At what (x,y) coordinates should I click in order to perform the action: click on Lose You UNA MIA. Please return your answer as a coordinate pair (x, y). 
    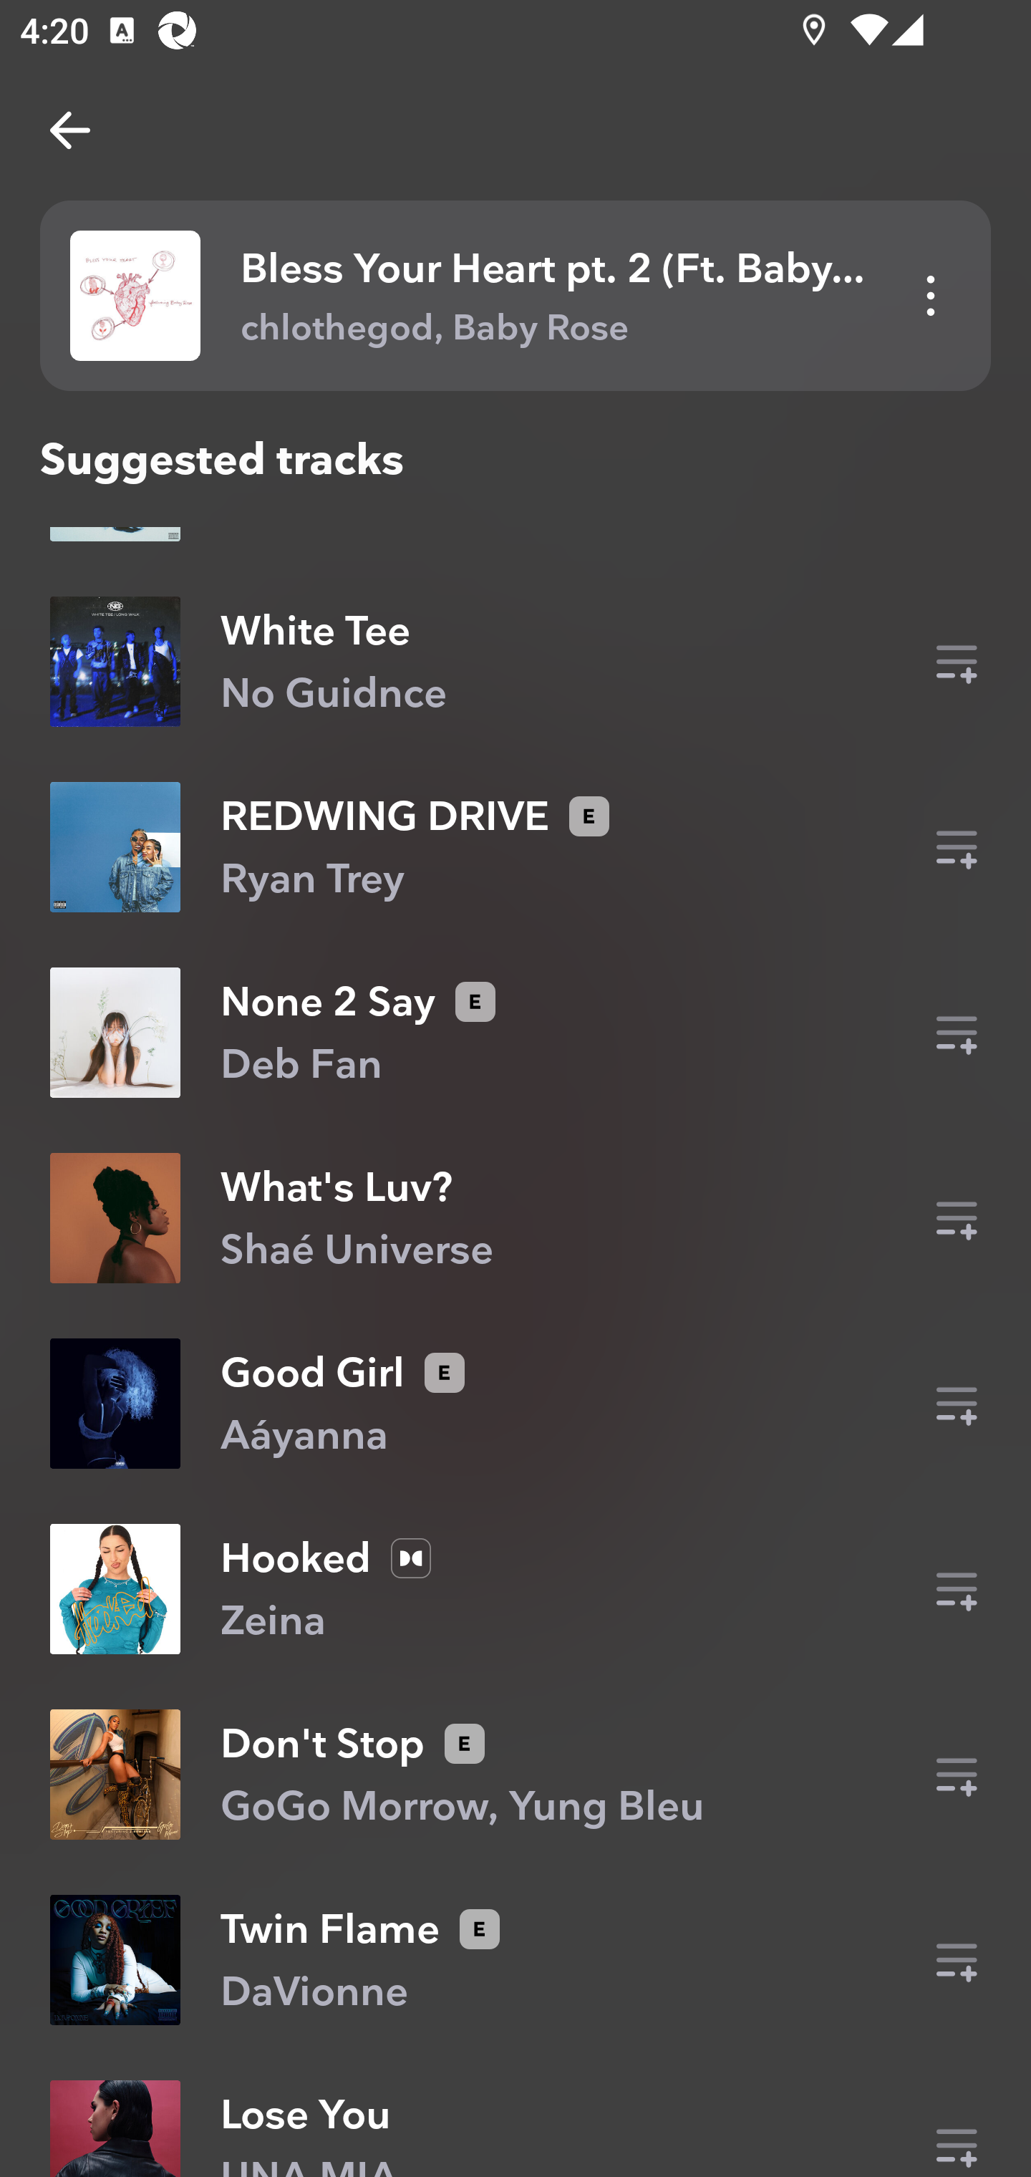
    Looking at the image, I should click on (515, 2121).